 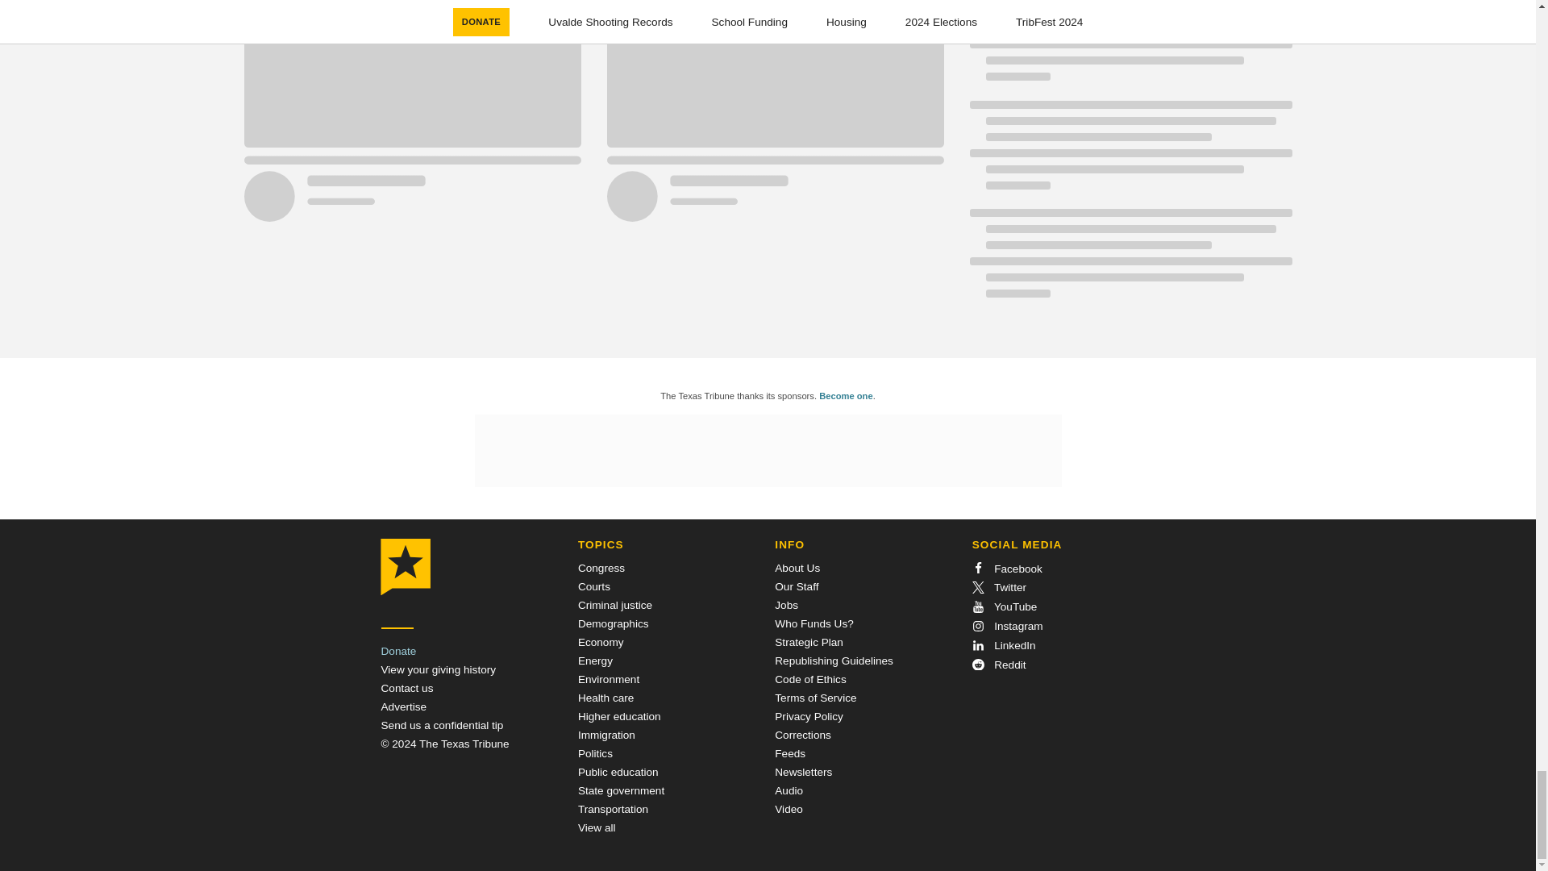 I want to click on About Us, so click(x=797, y=568).